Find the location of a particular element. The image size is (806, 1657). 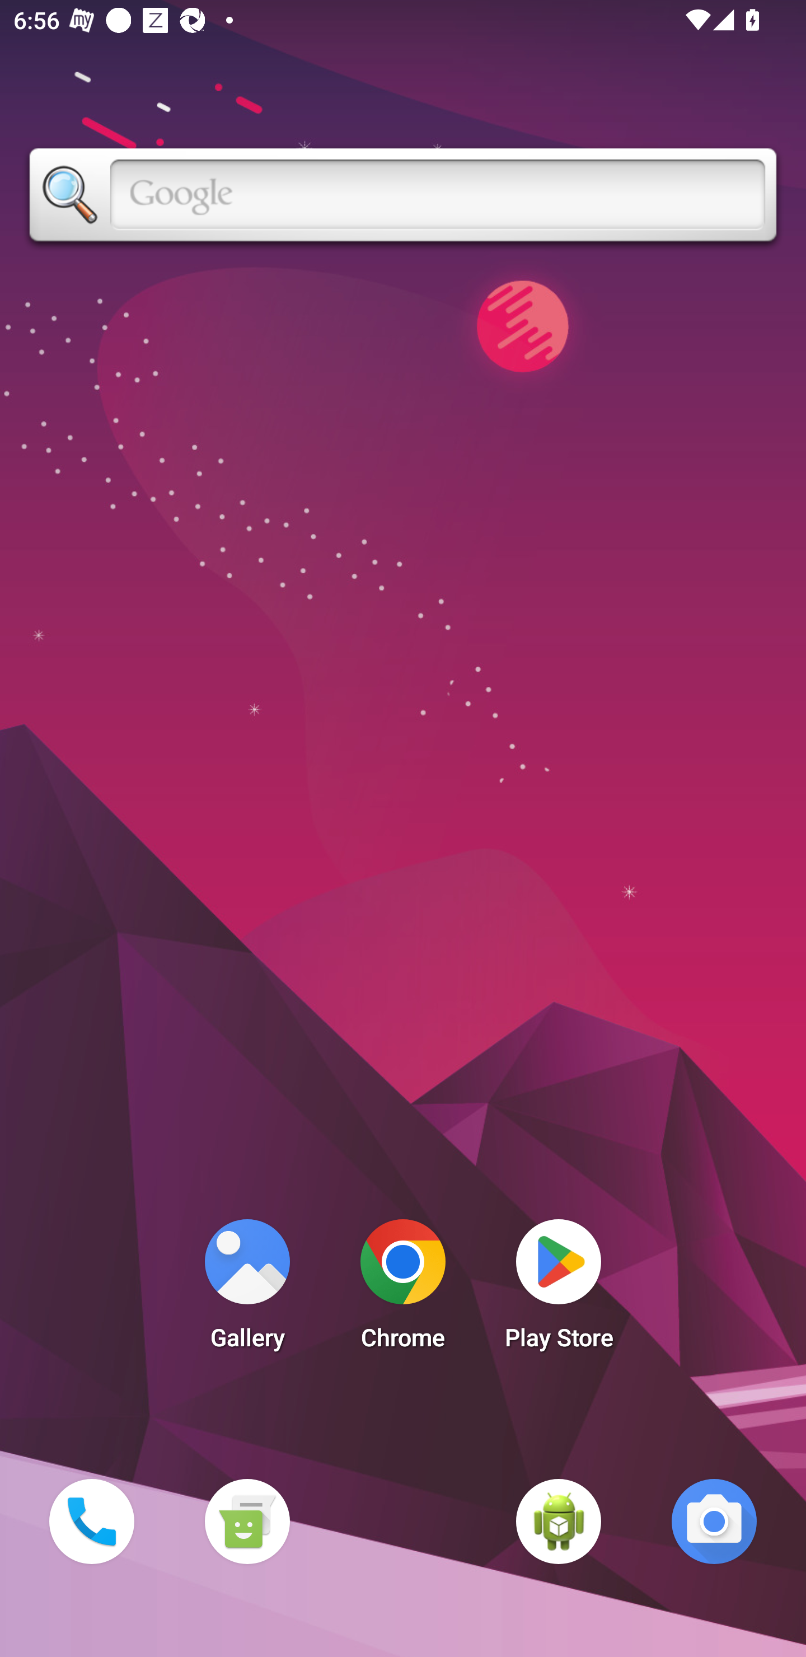

Phone is located at coordinates (91, 1521).